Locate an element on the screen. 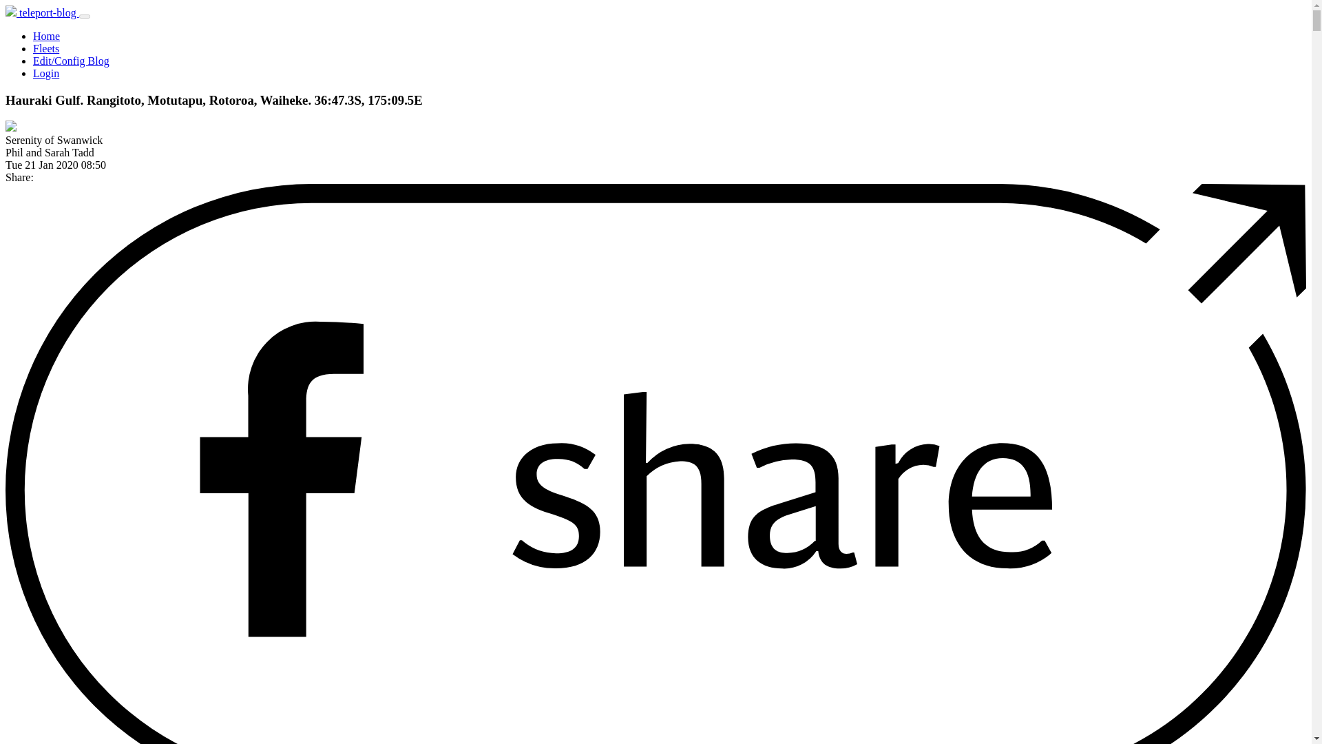 The width and height of the screenshot is (1322, 744). Home is located at coordinates (46, 36).